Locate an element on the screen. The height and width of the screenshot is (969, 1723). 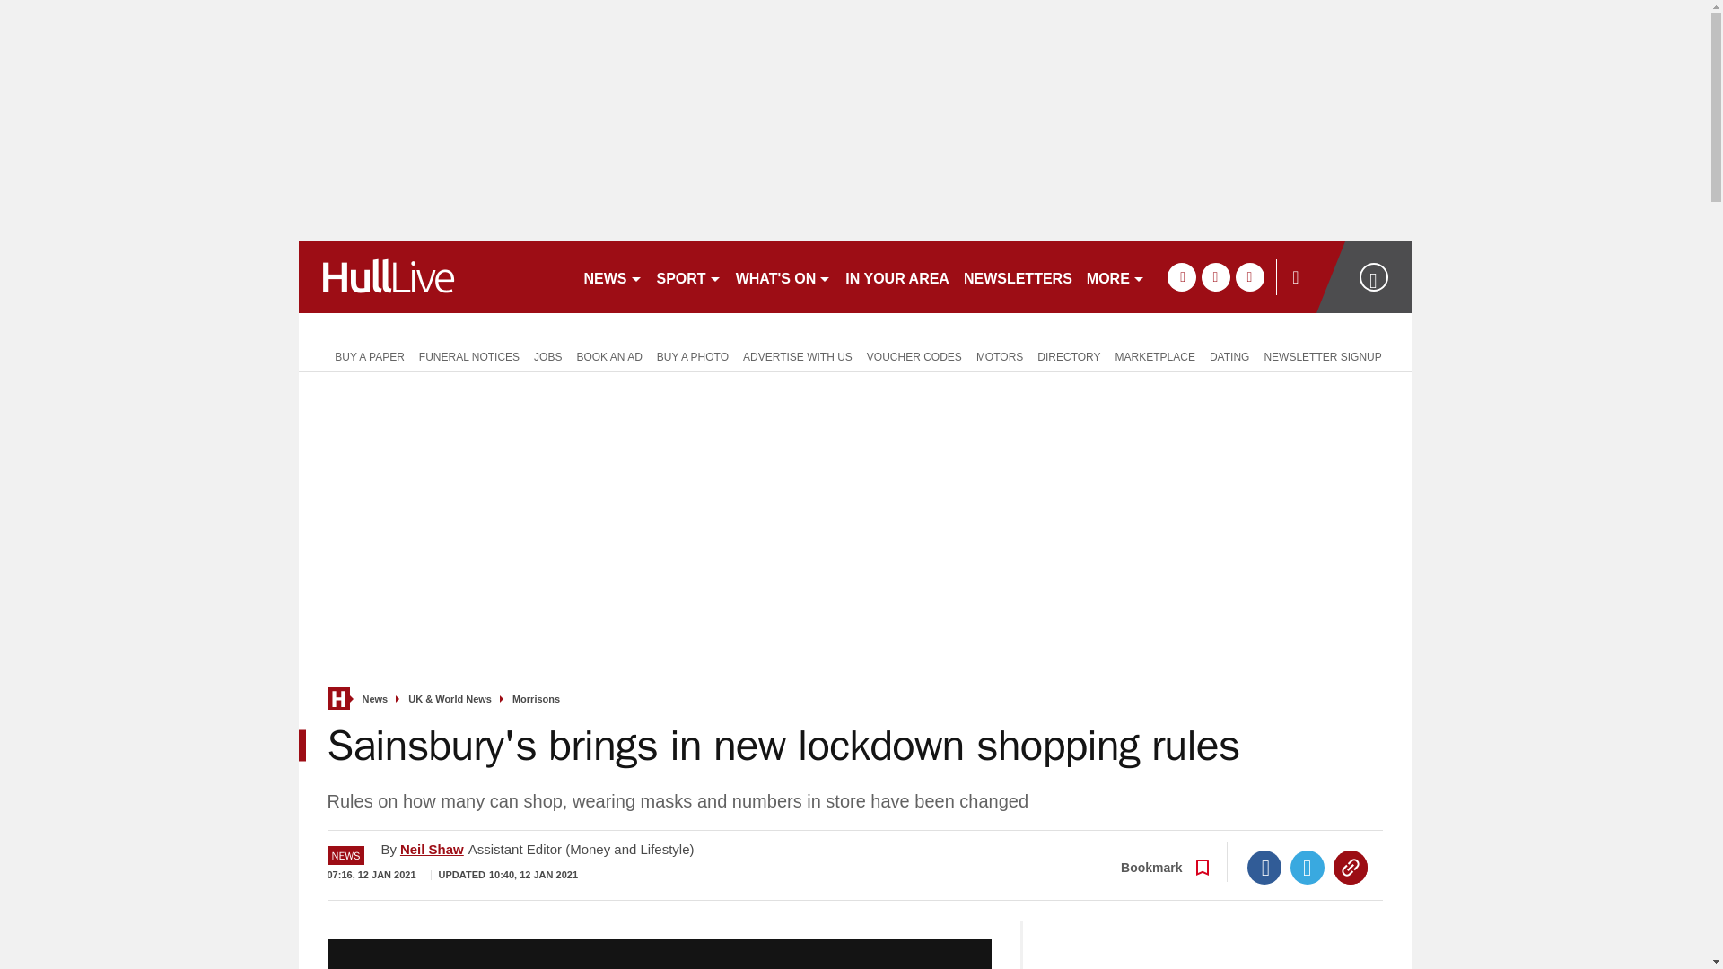
Twitter is located at coordinates (1308, 868).